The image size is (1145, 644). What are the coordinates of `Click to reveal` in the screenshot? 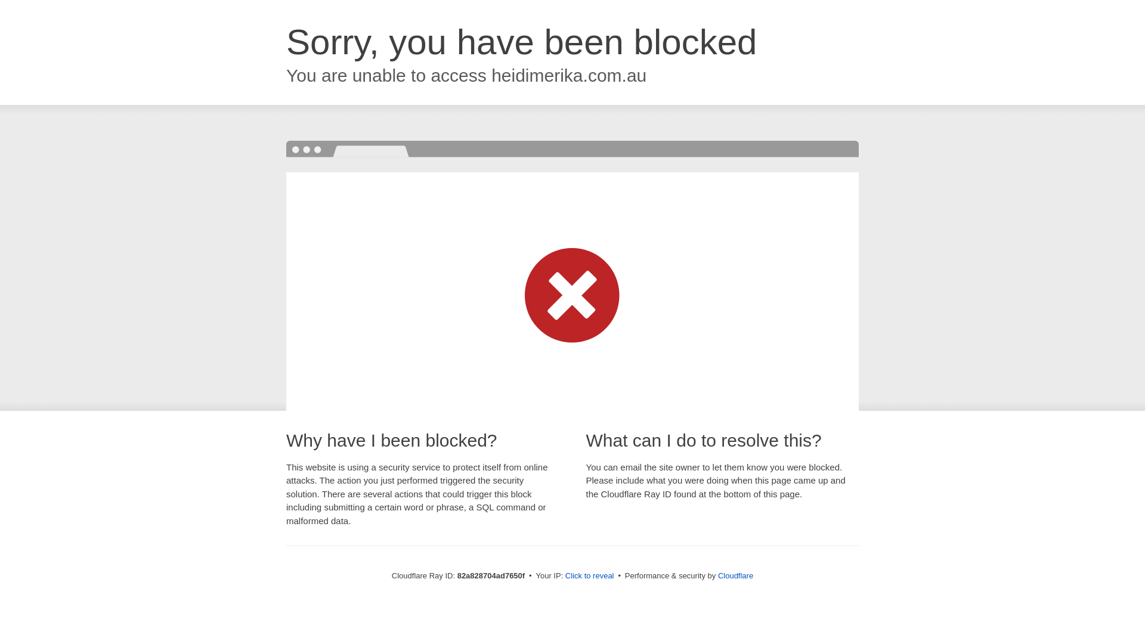 It's located at (590, 576).